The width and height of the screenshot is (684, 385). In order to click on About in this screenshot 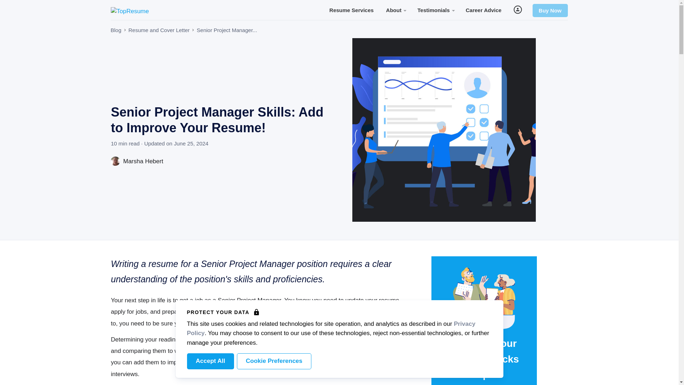, I will do `click(395, 9)`.